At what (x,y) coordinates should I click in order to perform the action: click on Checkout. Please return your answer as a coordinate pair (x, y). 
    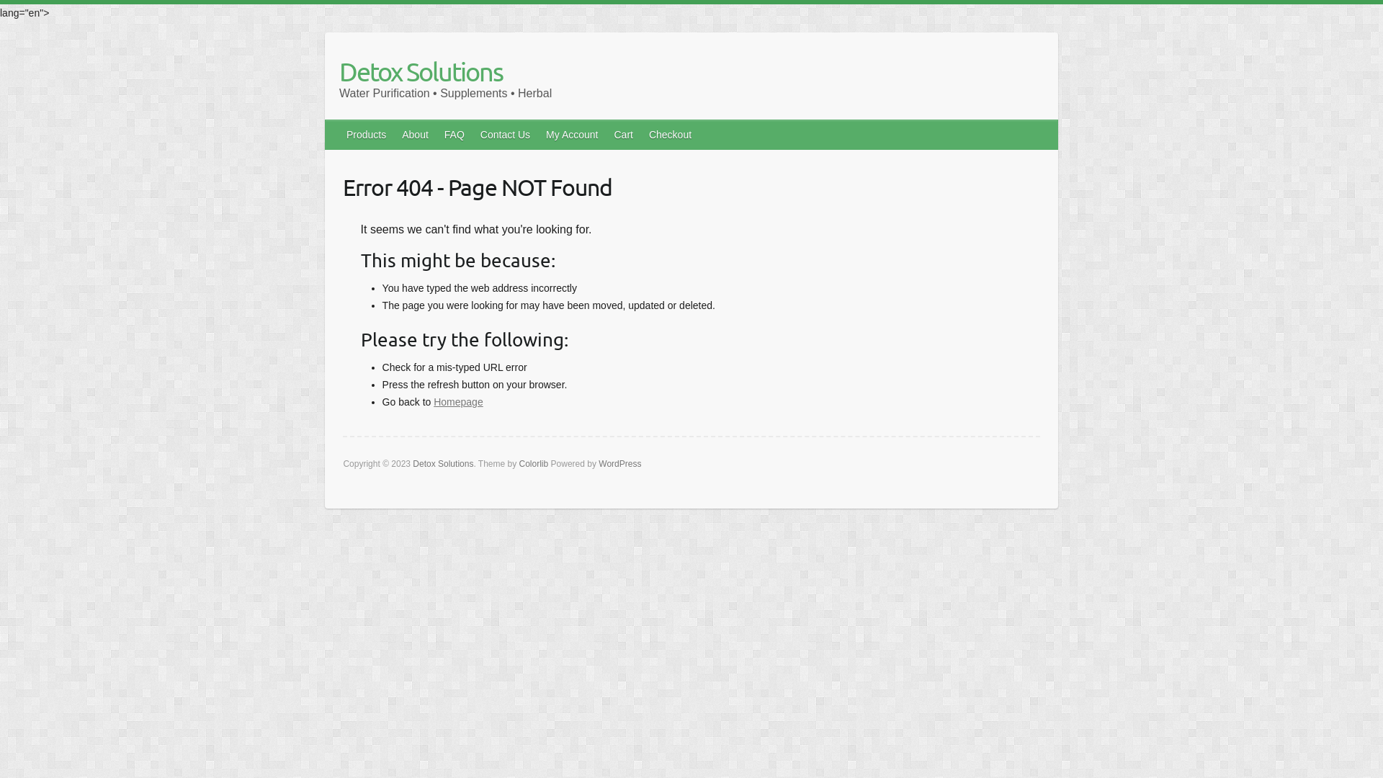
    Looking at the image, I should click on (671, 135).